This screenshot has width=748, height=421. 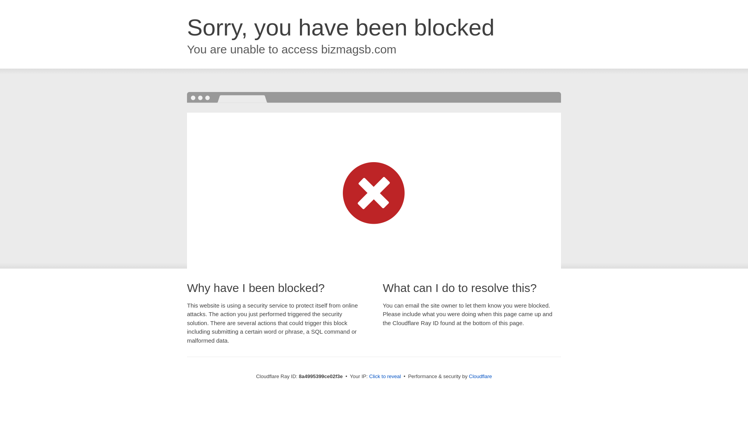 What do you see at coordinates (480, 376) in the screenshot?
I see `Cloudflare` at bounding box center [480, 376].